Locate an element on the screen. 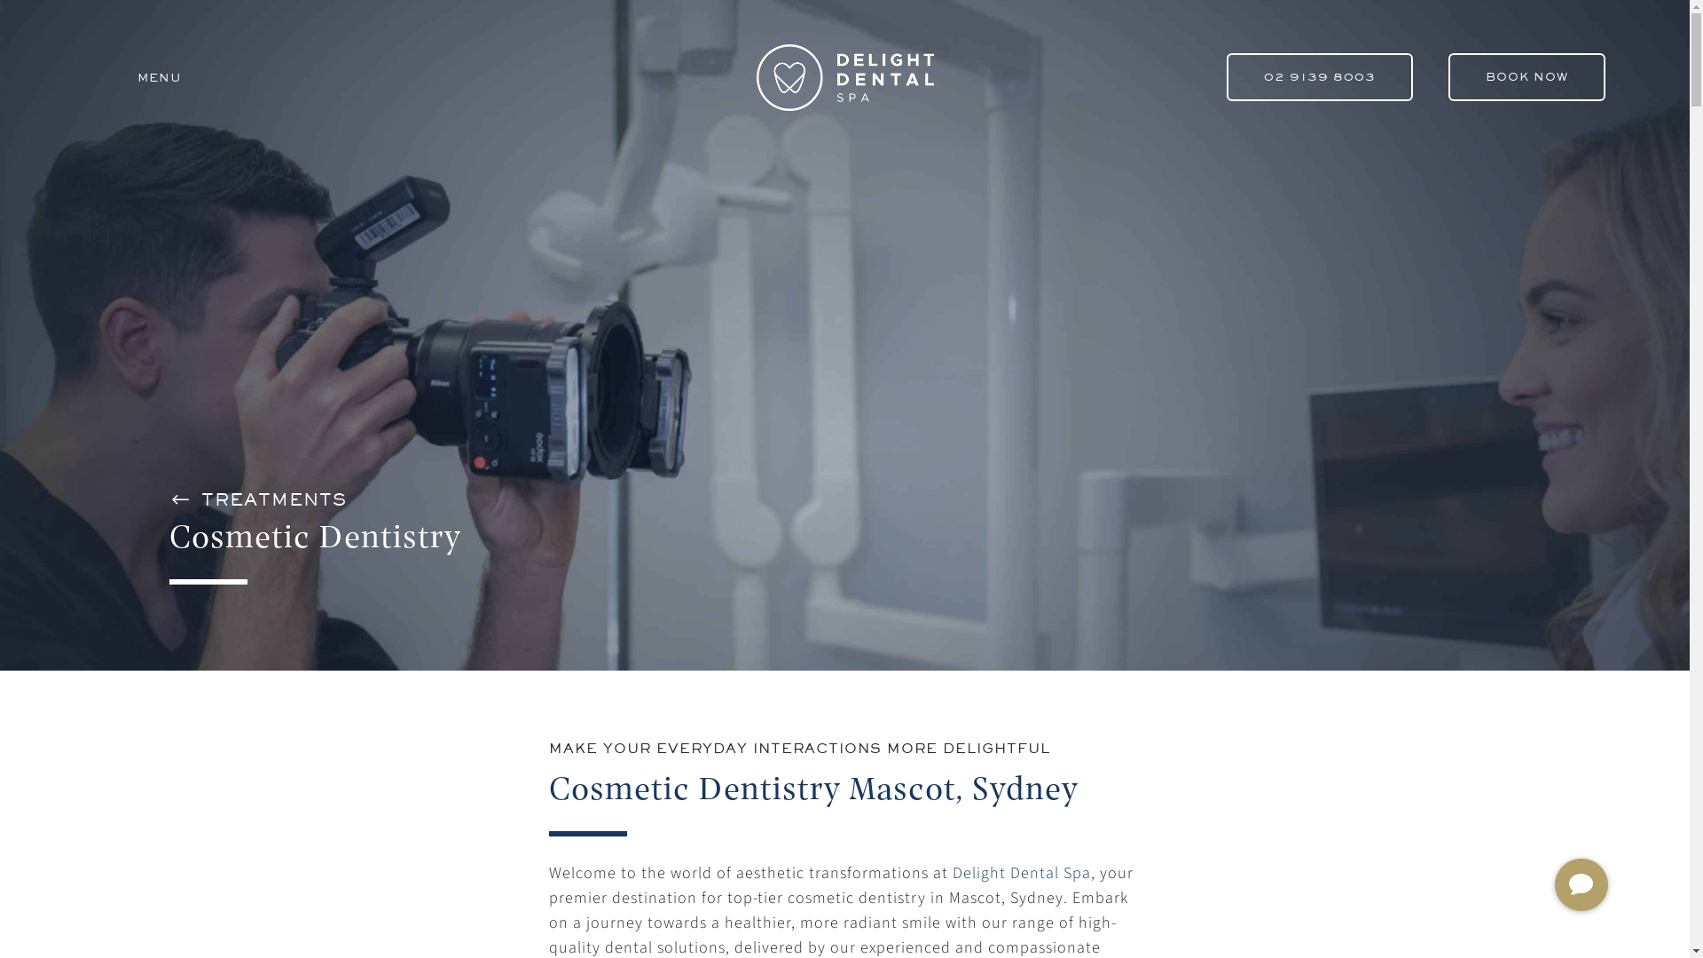 This screenshot has width=1703, height=958. Delight Dental Spa is located at coordinates (1020, 873).